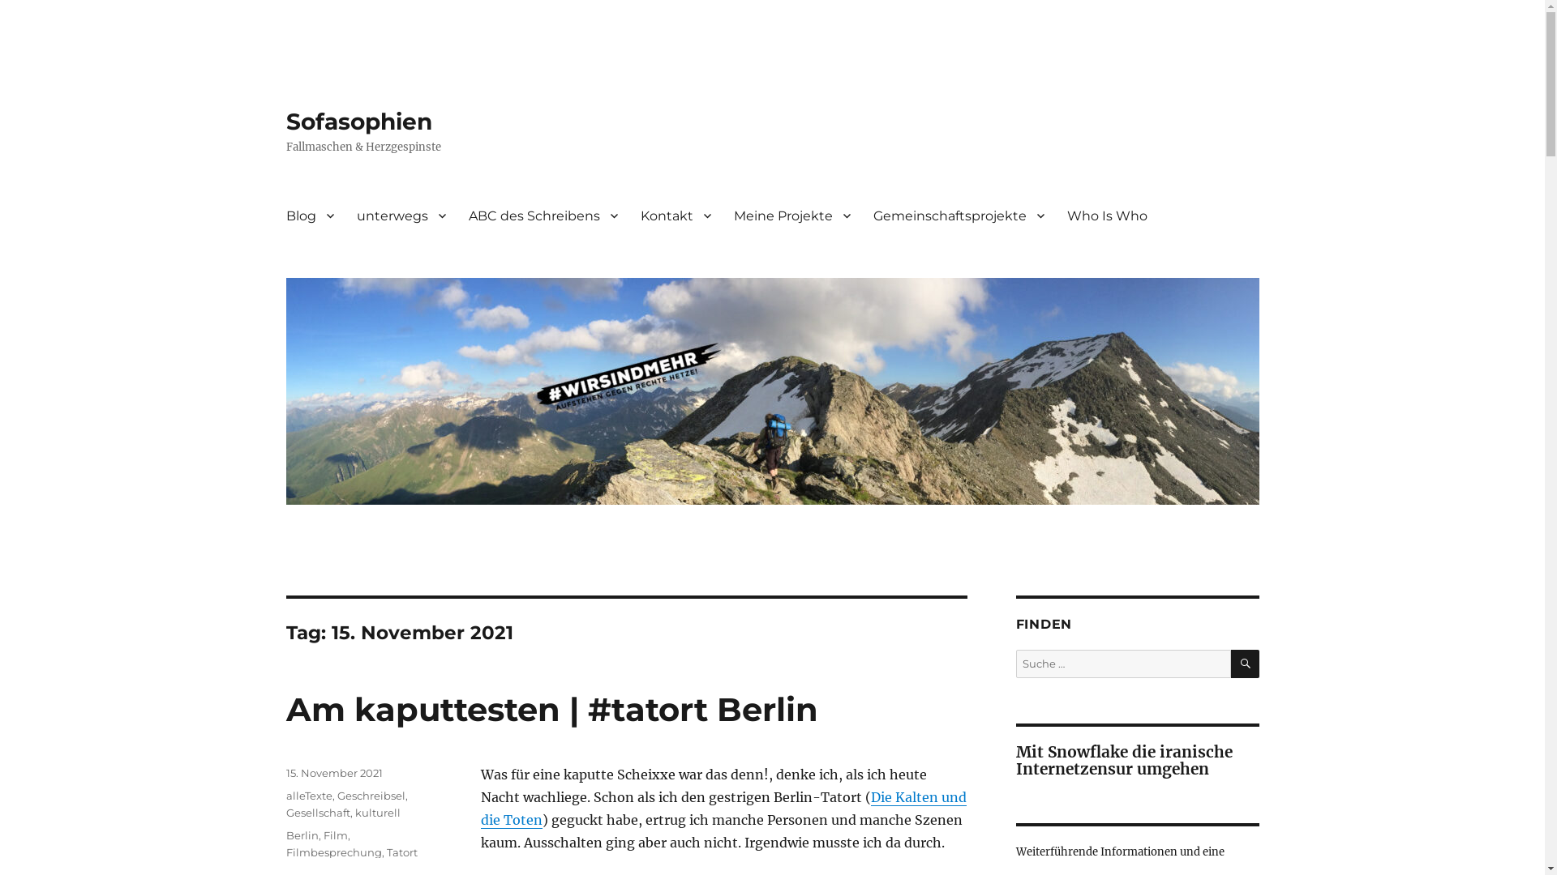 The width and height of the screenshot is (1557, 875). Describe the element at coordinates (333, 852) in the screenshot. I see `Filmbesprechung` at that location.